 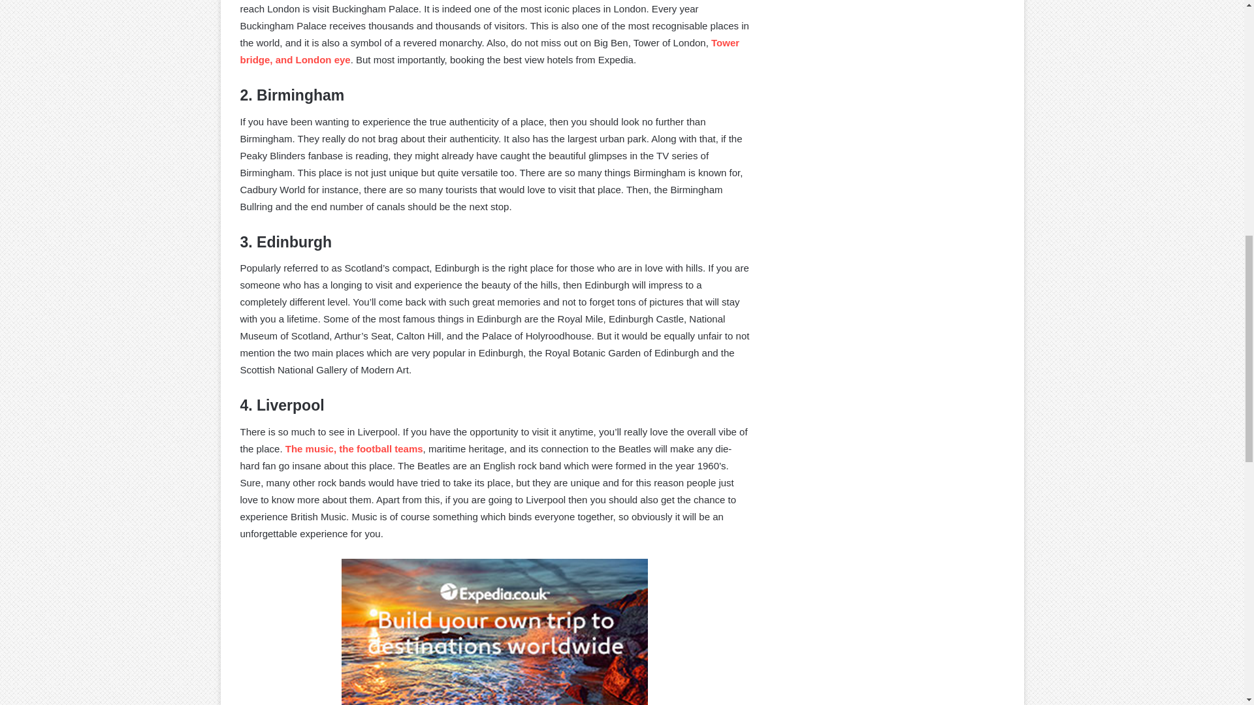 What do you see at coordinates (490, 51) in the screenshot?
I see `Tower bridge, and London eye` at bounding box center [490, 51].